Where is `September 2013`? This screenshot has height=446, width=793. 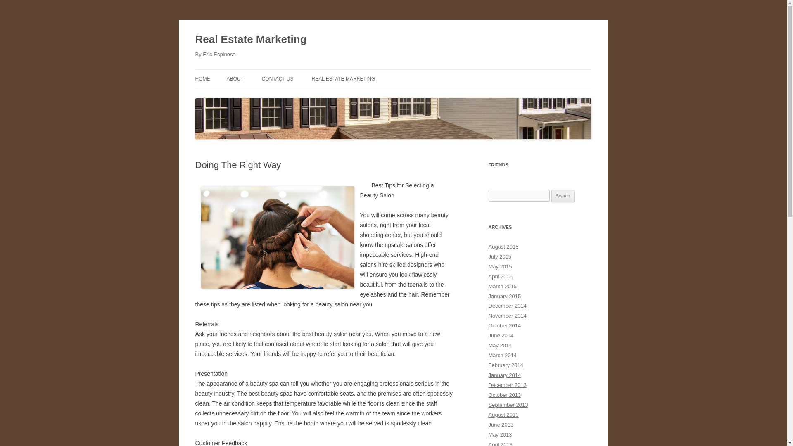
September 2013 is located at coordinates (508, 405).